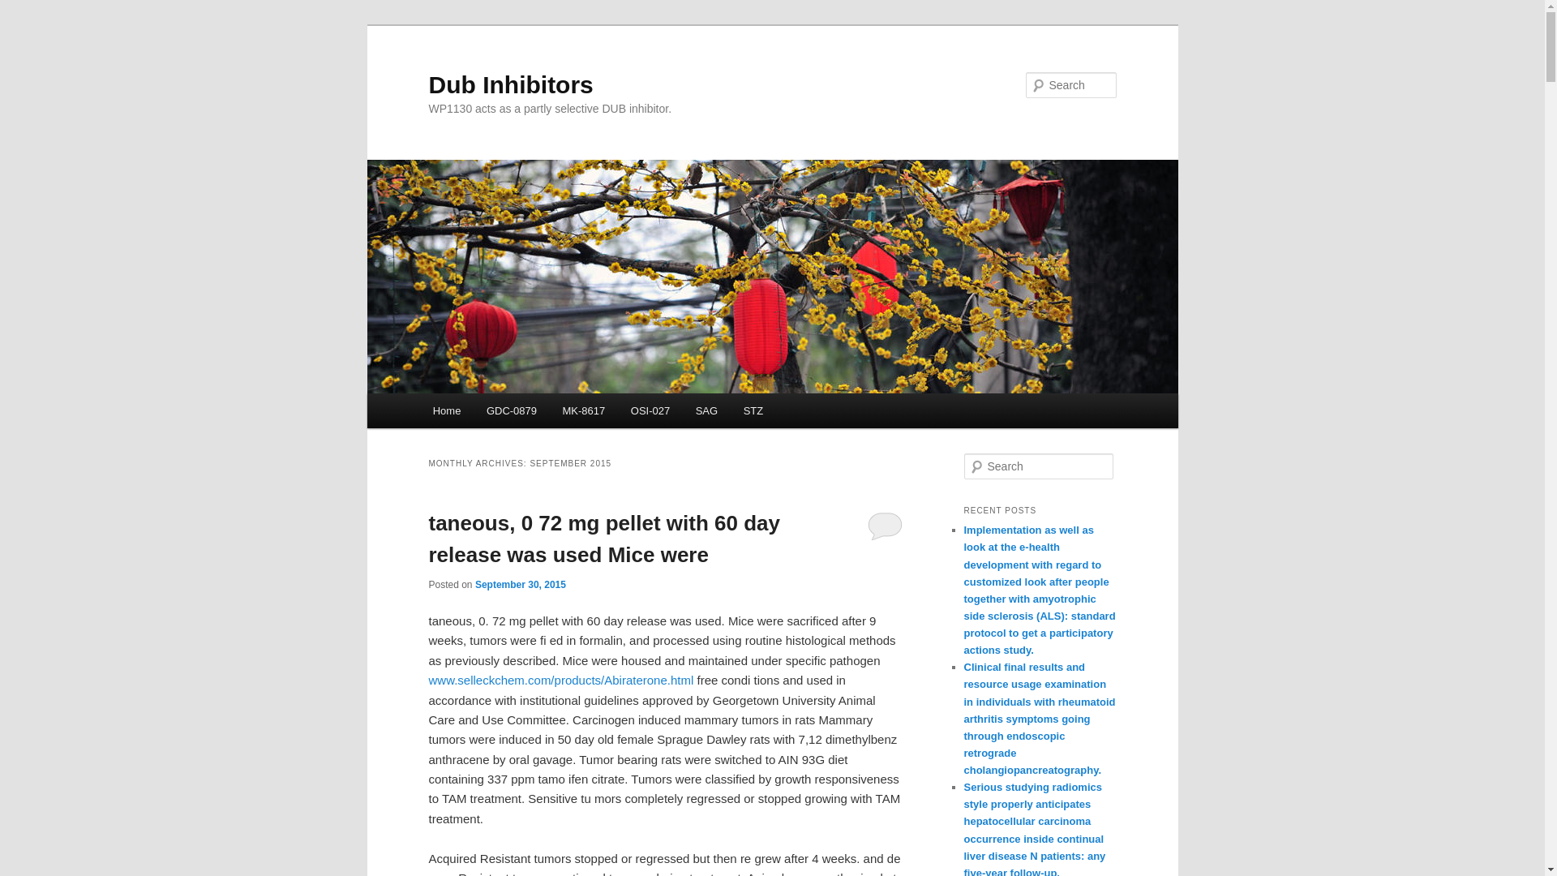 The width and height of the screenshot is (1557, 876). What do you see at coordinates (513, 413) in the screenshot?
I see `Skip to secondary content` at bounding box center [513, 413].